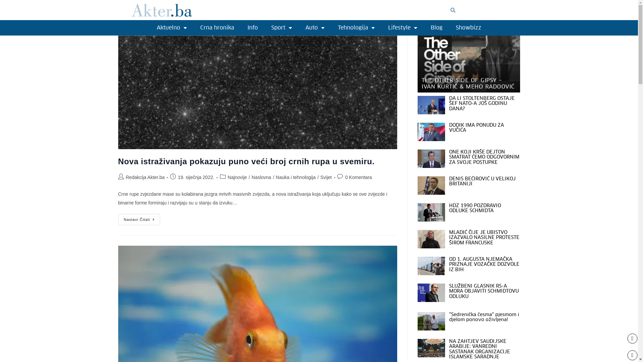 The image size is (643, 362). What do you see at coordinates (475, 208) in the screenshot?
I see `HDZ 1990 POZDRAVIO ODLUKE SCHMIDTA` at bounding box center [475, 208].